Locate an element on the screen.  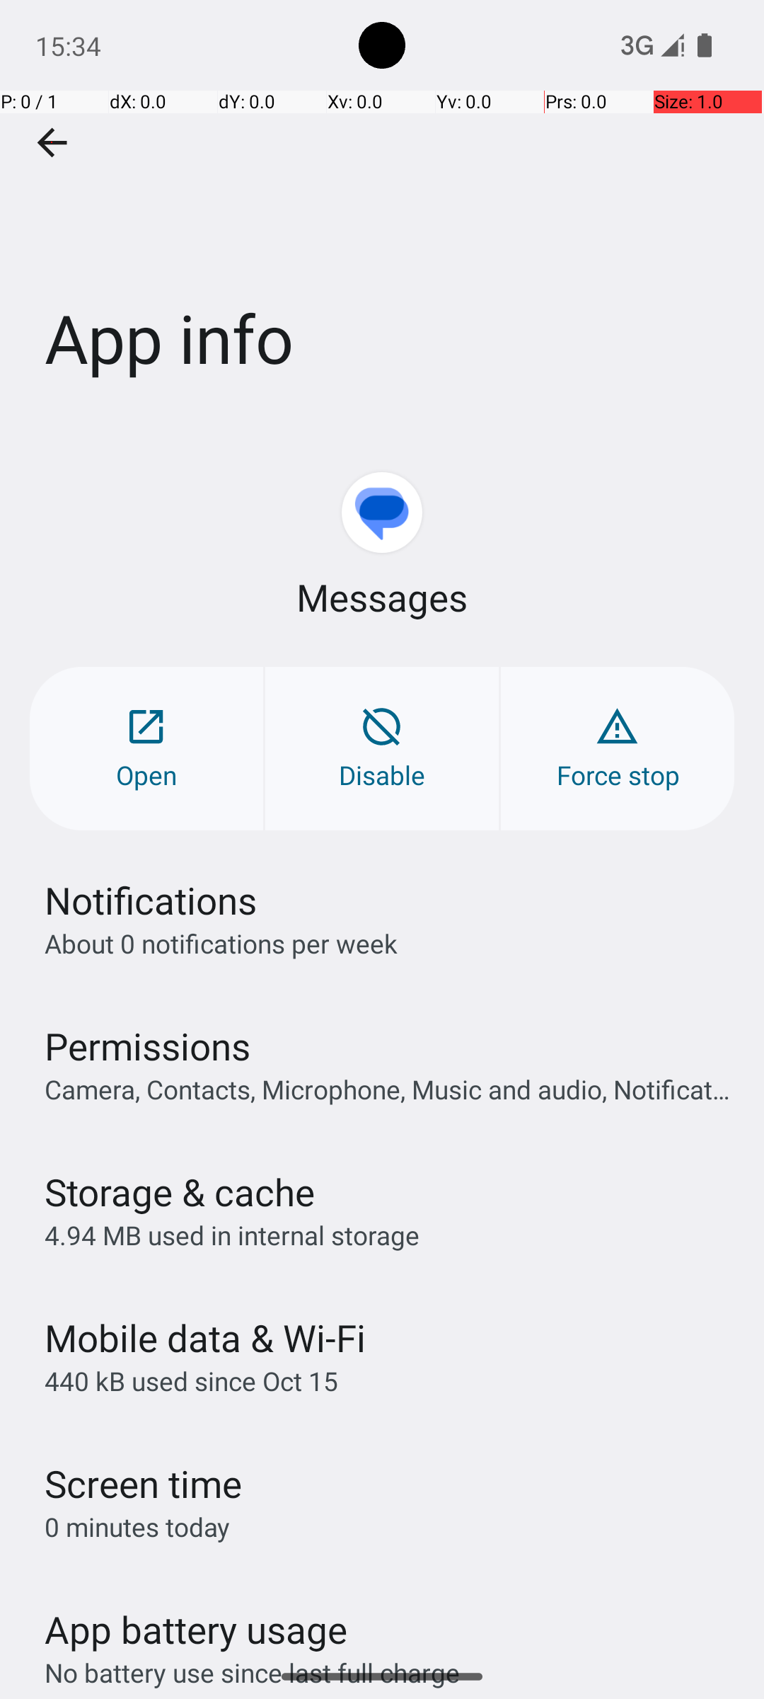
Permissions is located at coordinates (147, 1046).